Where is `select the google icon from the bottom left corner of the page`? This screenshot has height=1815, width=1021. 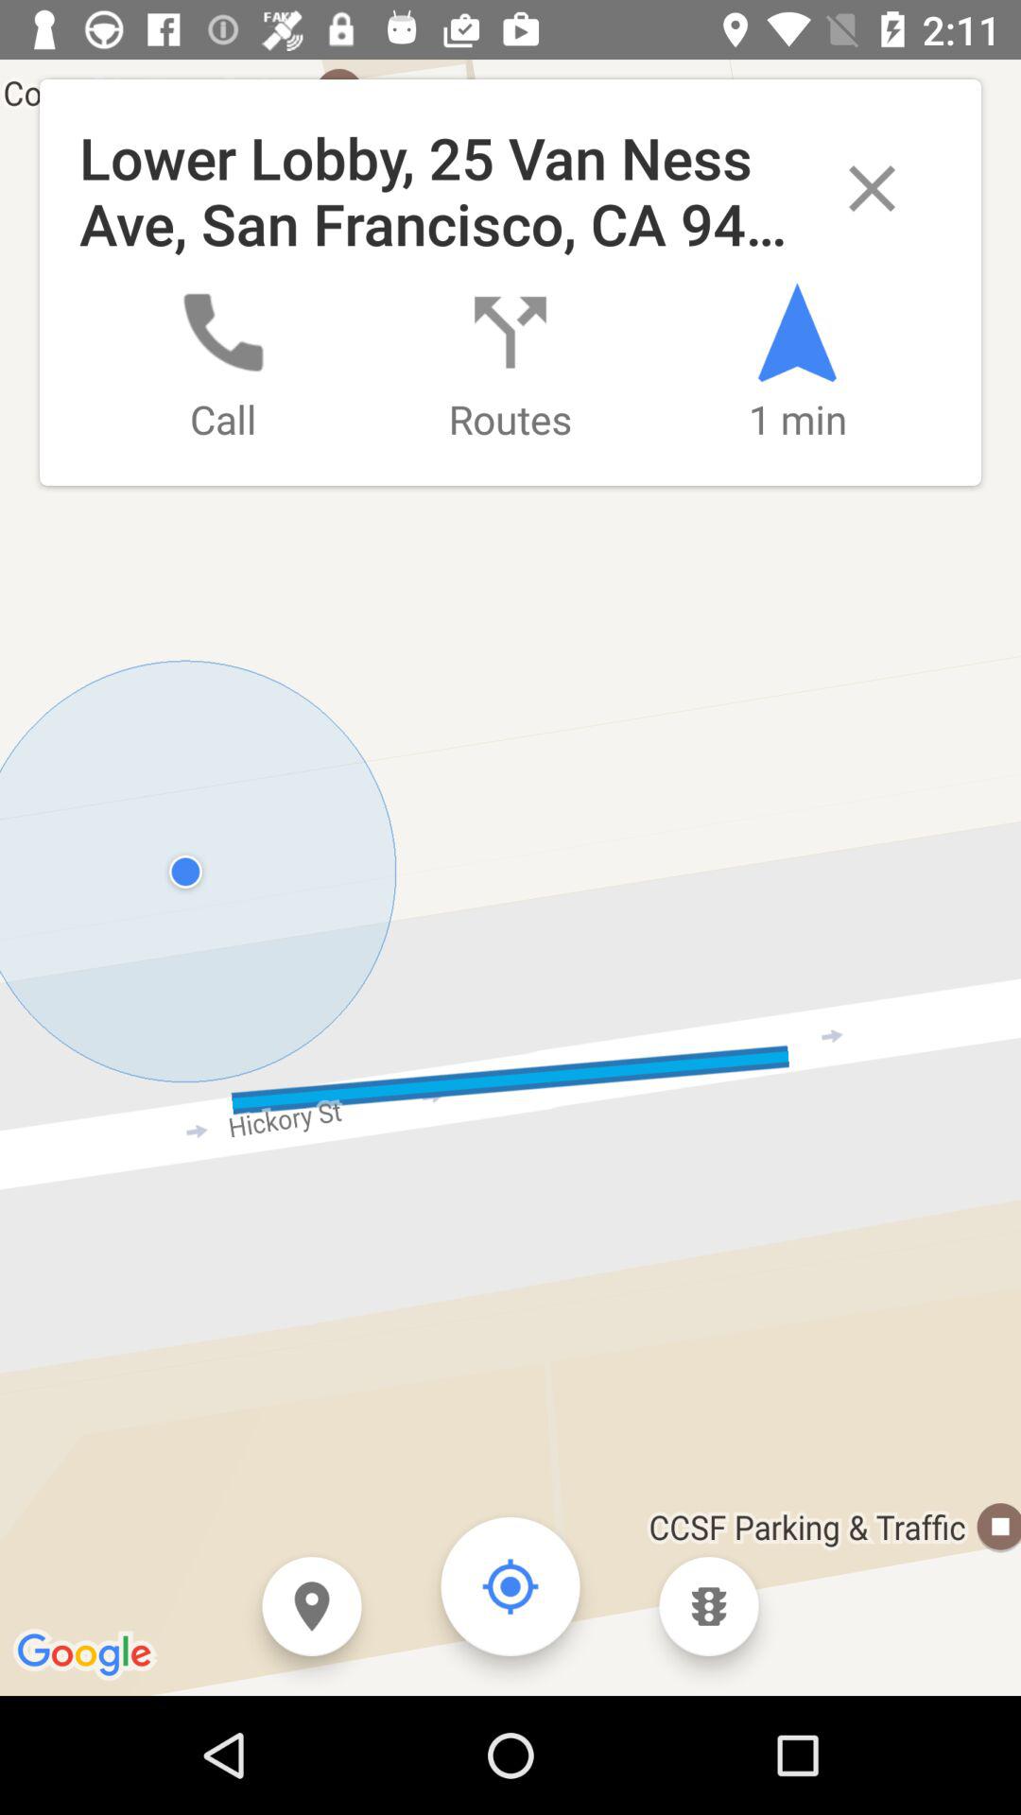
select the google icon from the bottom left corner of the page is located at coordinates (87, 1656).